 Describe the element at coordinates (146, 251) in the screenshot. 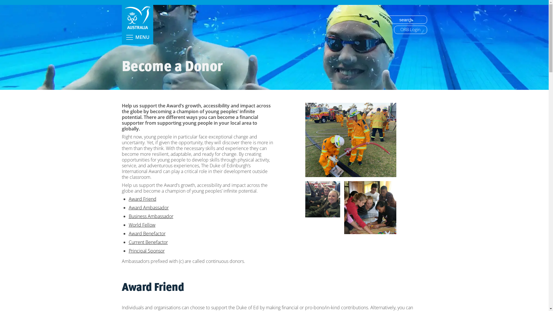

I see `Principal Sponsor` at that location.